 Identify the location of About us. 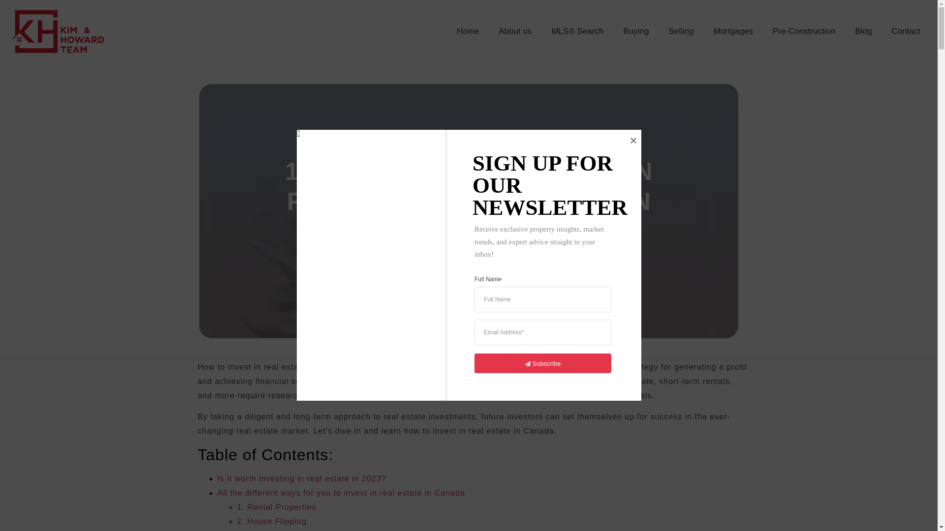
(515, 31).